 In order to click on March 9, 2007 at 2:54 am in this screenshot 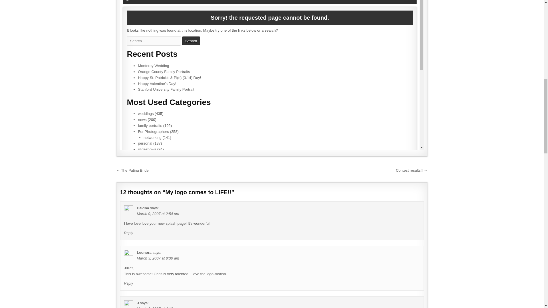, I will do `click(158, 214)`.